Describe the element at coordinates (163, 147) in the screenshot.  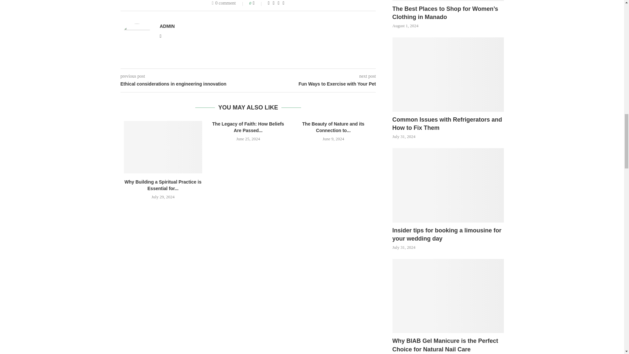
I see `Why Building a Spiritual Practice is Essential for Faith` at that location.